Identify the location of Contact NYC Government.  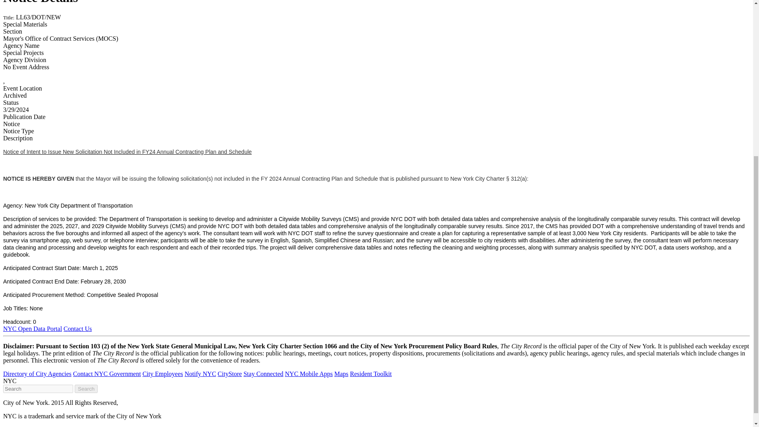
(107, 374).